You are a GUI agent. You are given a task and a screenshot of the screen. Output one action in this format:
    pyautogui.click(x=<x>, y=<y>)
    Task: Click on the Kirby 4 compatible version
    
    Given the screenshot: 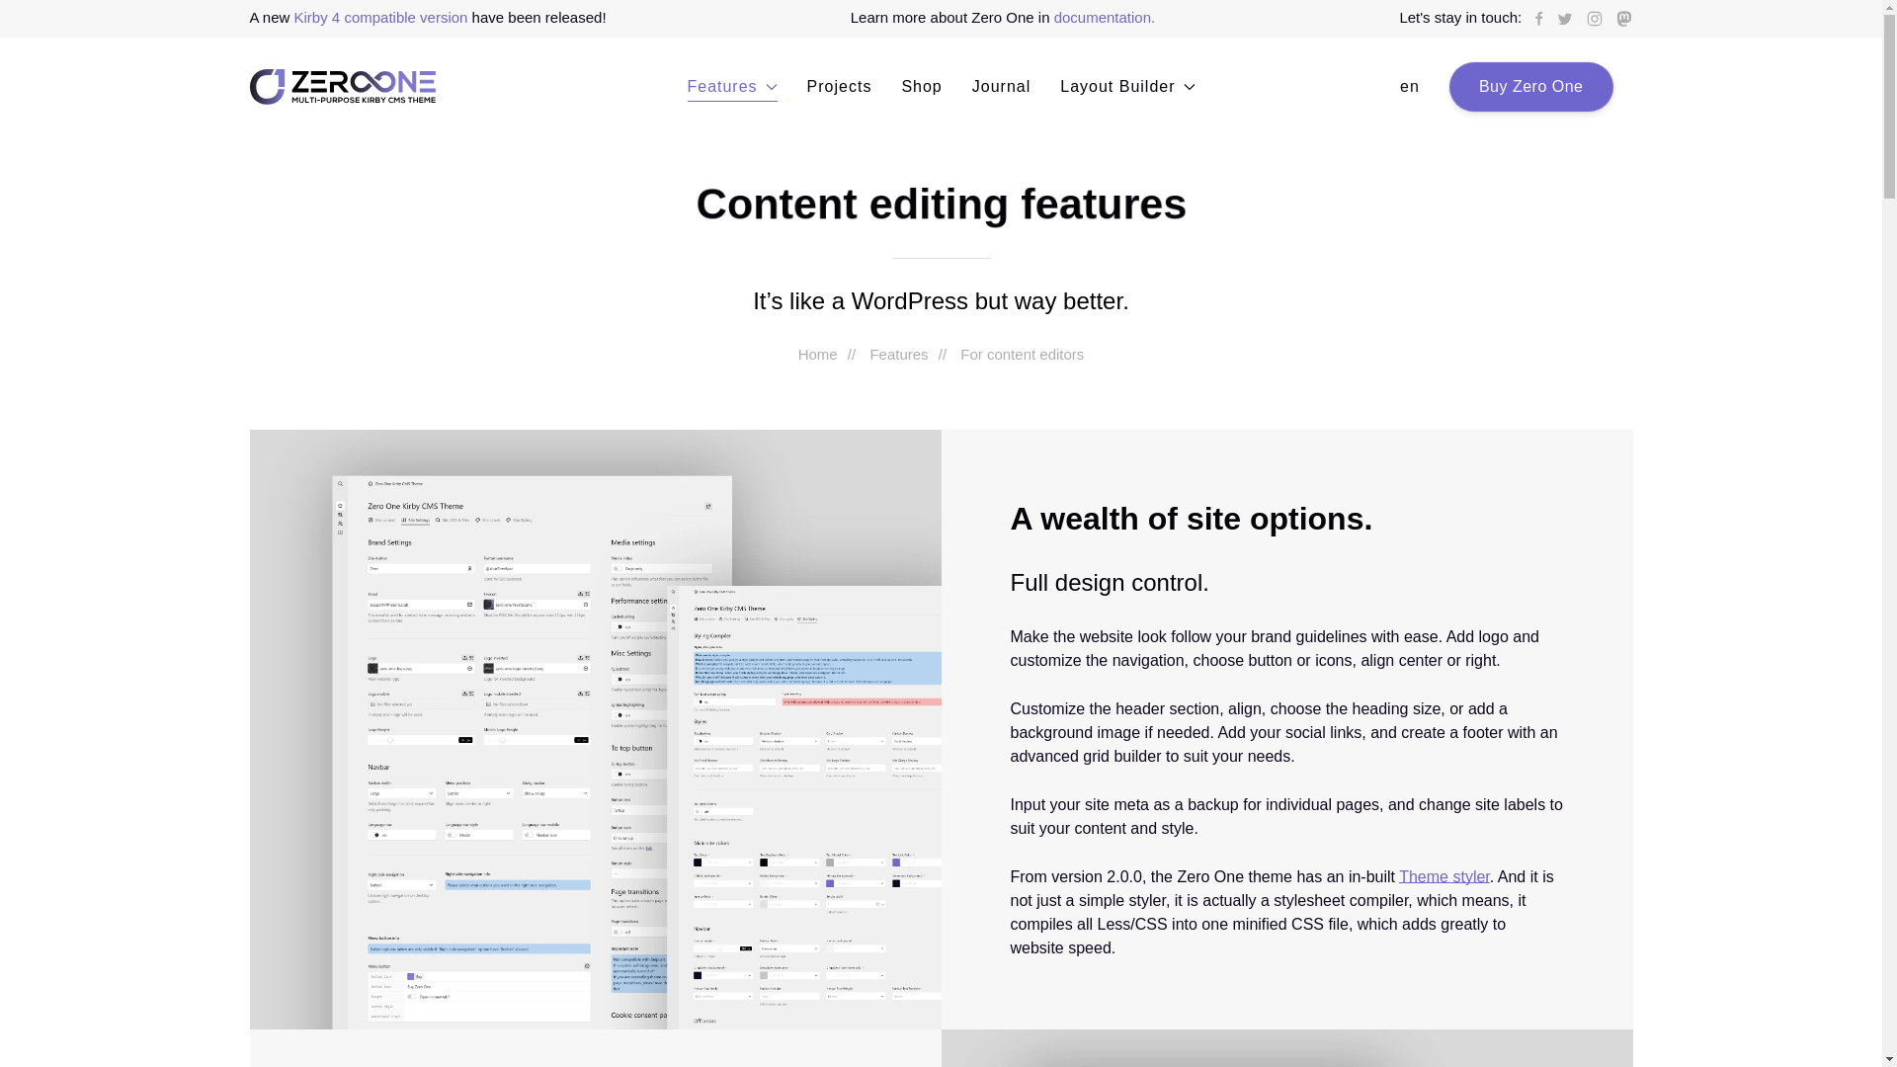 What is the action you would take?
    pyautogui.click(x=381, y=16)
    